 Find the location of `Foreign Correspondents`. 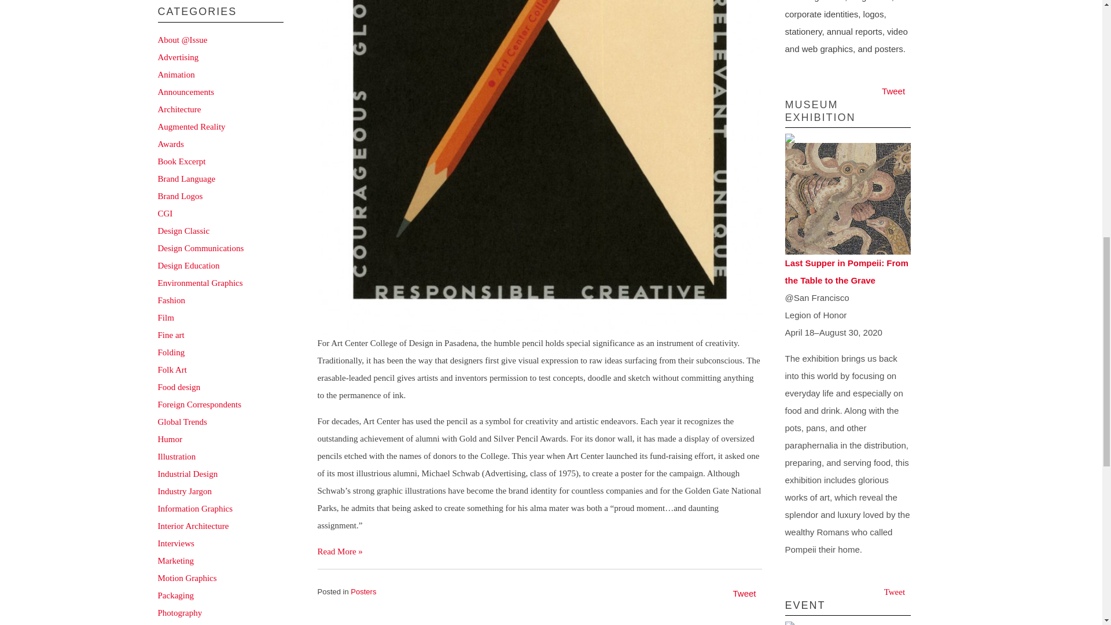

Foreign Correspondents is located at coordinates (199, 404).